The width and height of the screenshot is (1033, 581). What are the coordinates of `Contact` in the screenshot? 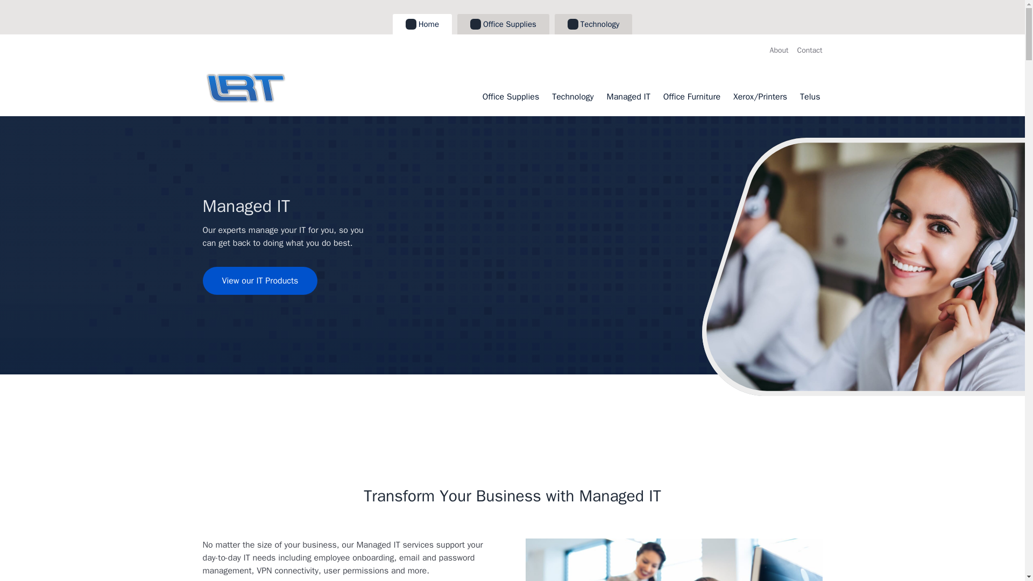 It's located at (810, 50).